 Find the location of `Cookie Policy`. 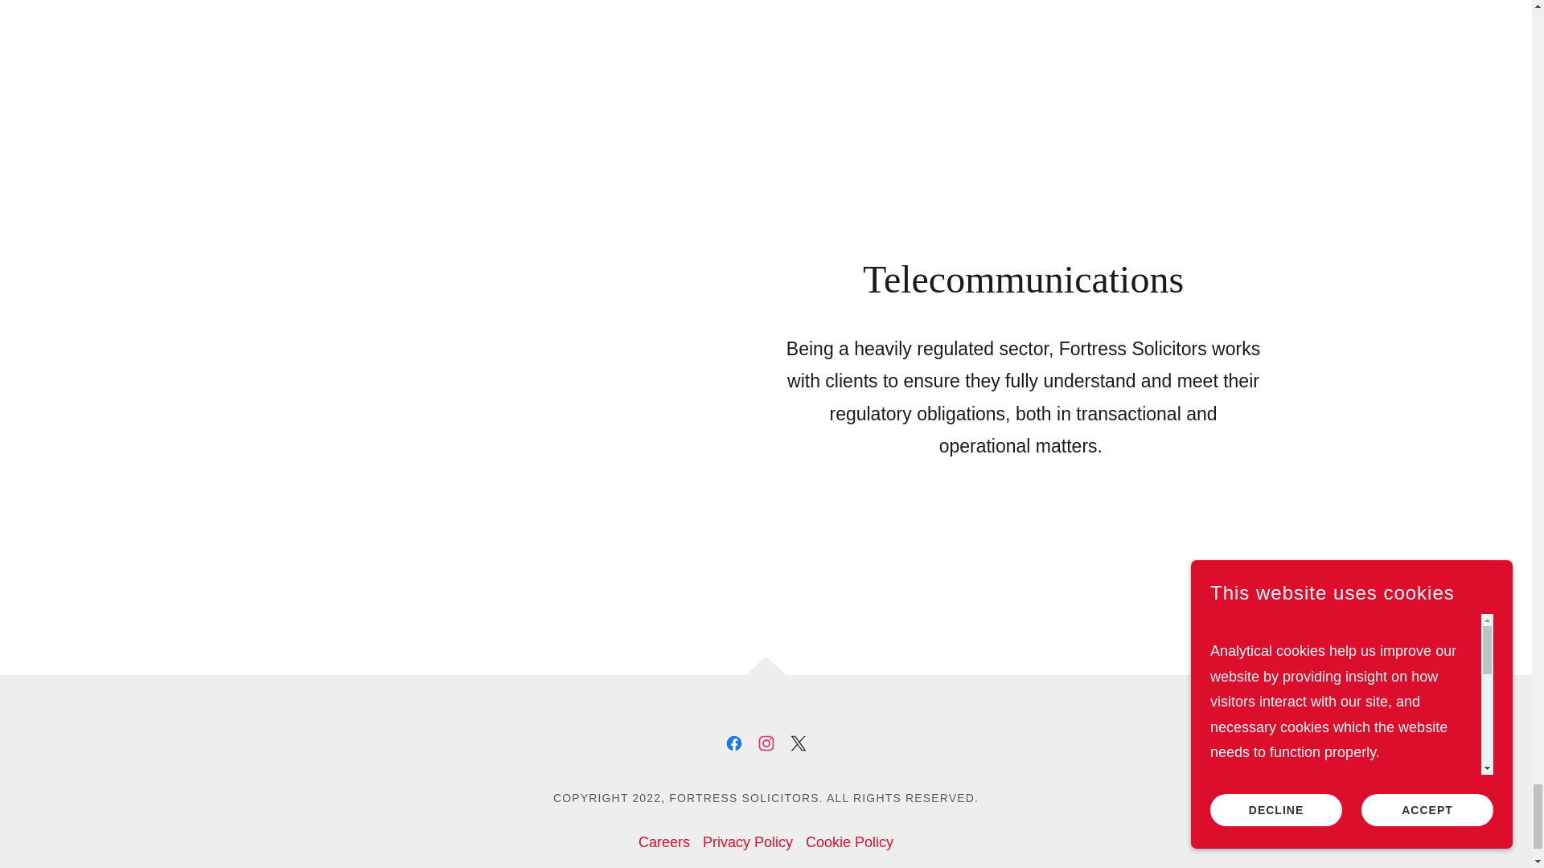

Cookie Policy is located at coordinates (849, 842).